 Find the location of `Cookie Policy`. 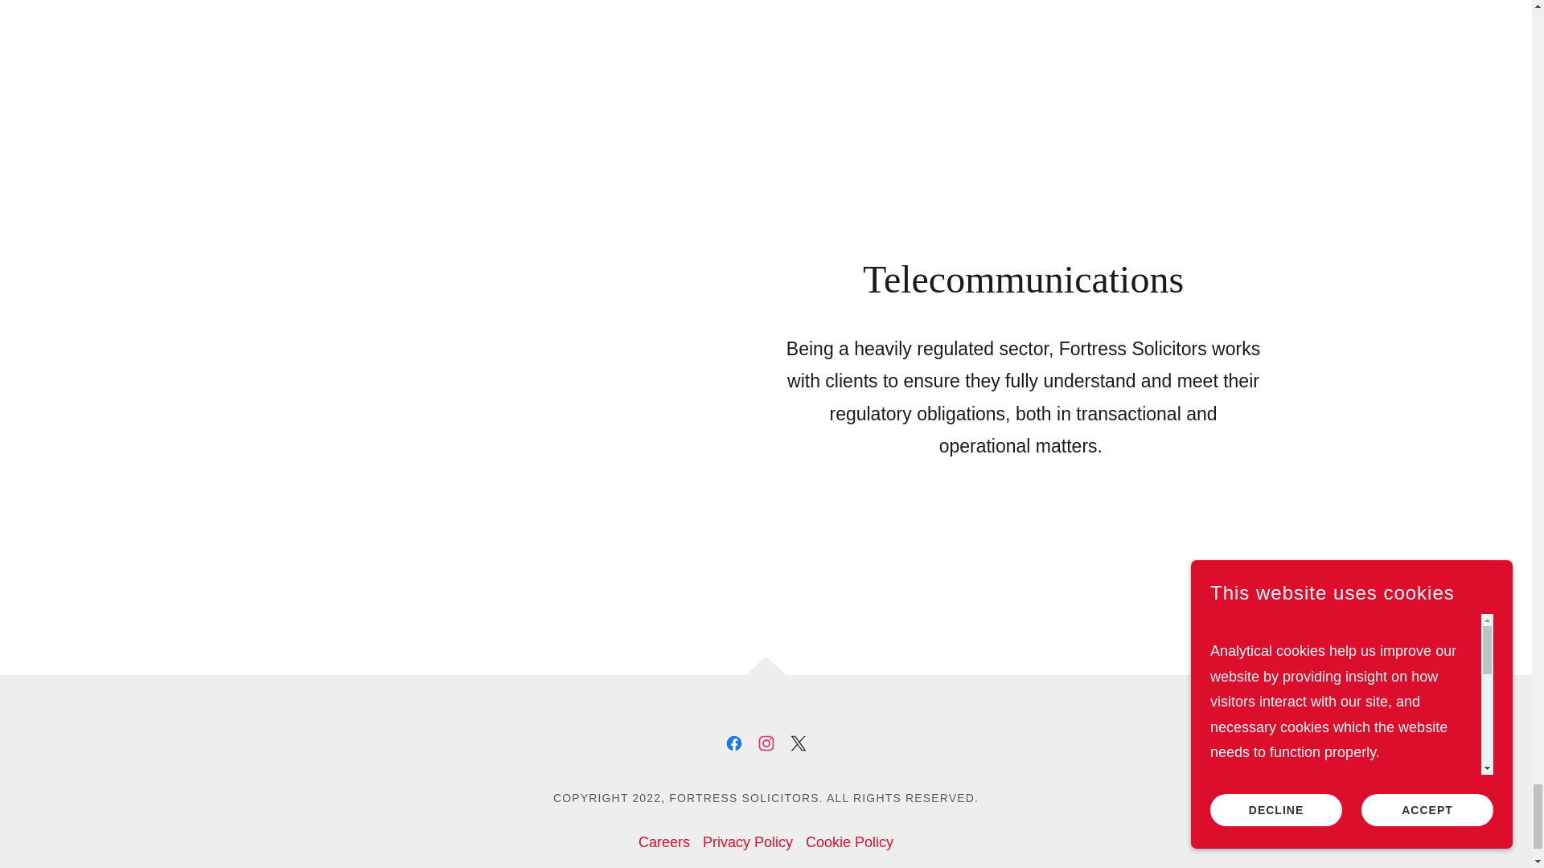

Cookie Policy is located at coordinates (849, 842).